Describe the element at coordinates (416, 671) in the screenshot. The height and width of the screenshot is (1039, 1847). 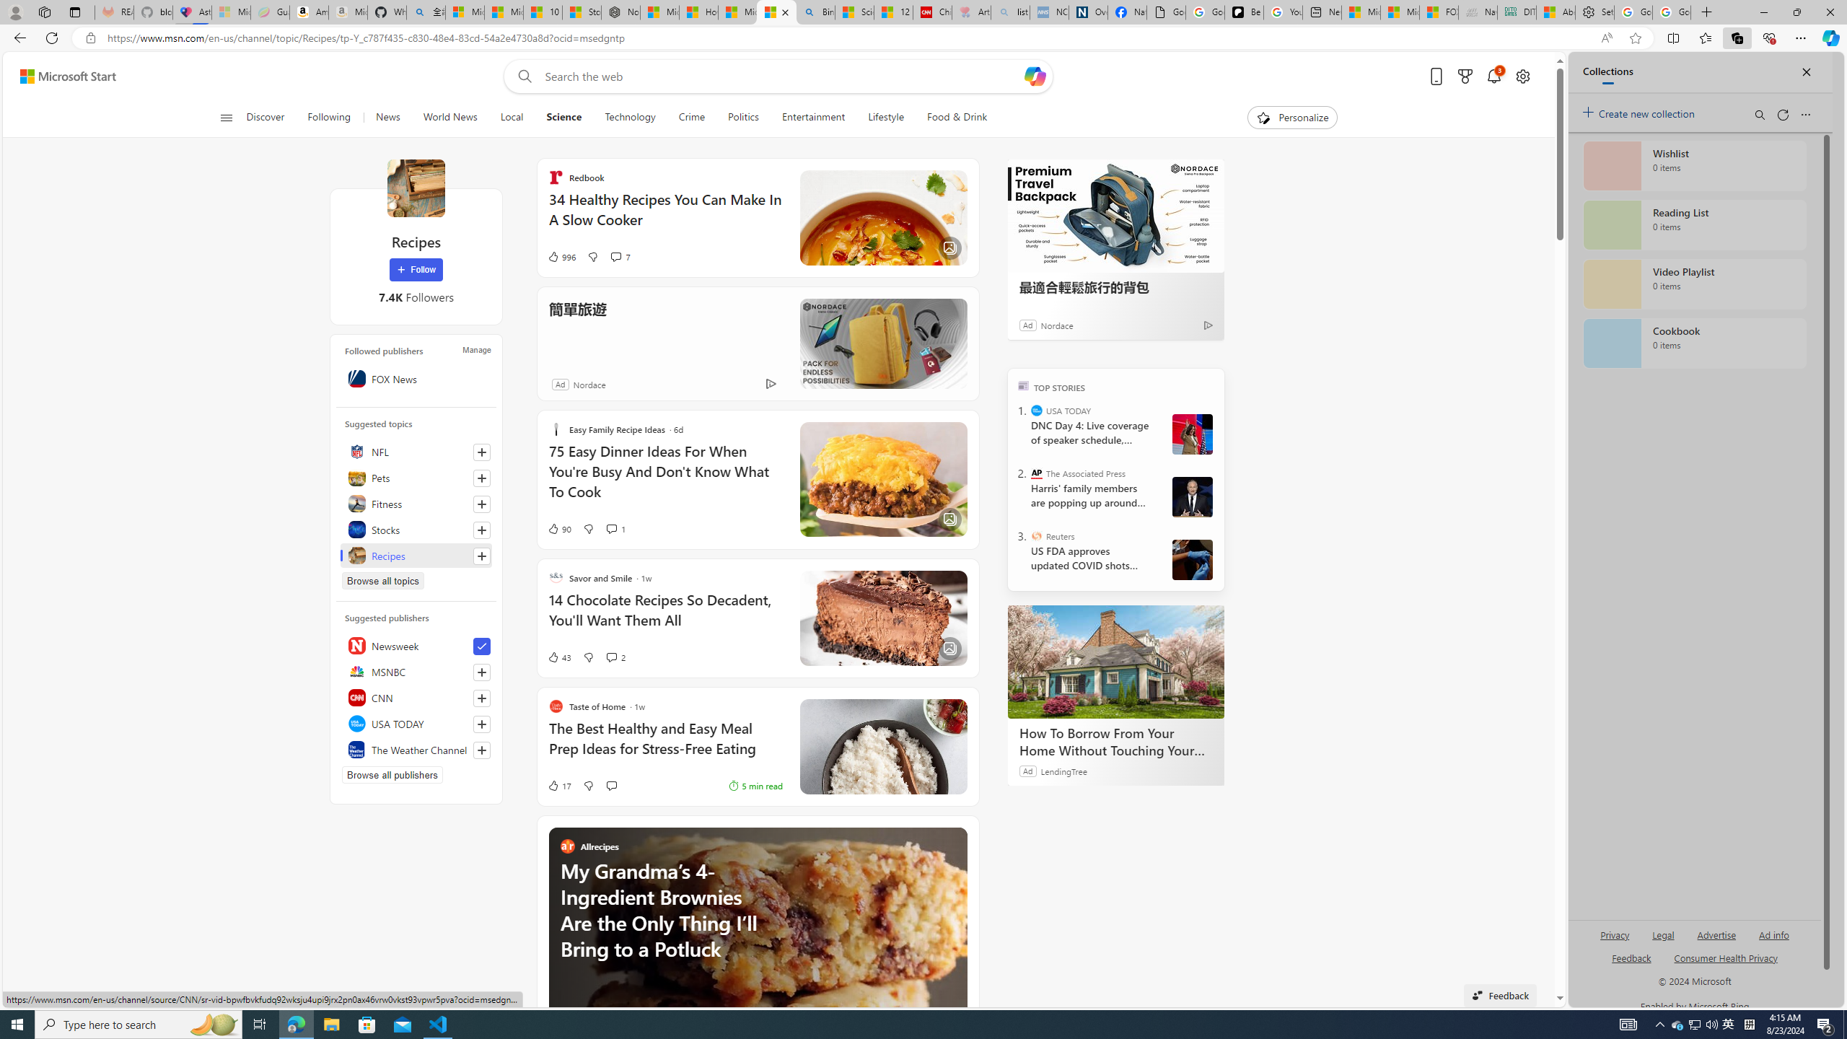
I see `MSNBC` at that location.